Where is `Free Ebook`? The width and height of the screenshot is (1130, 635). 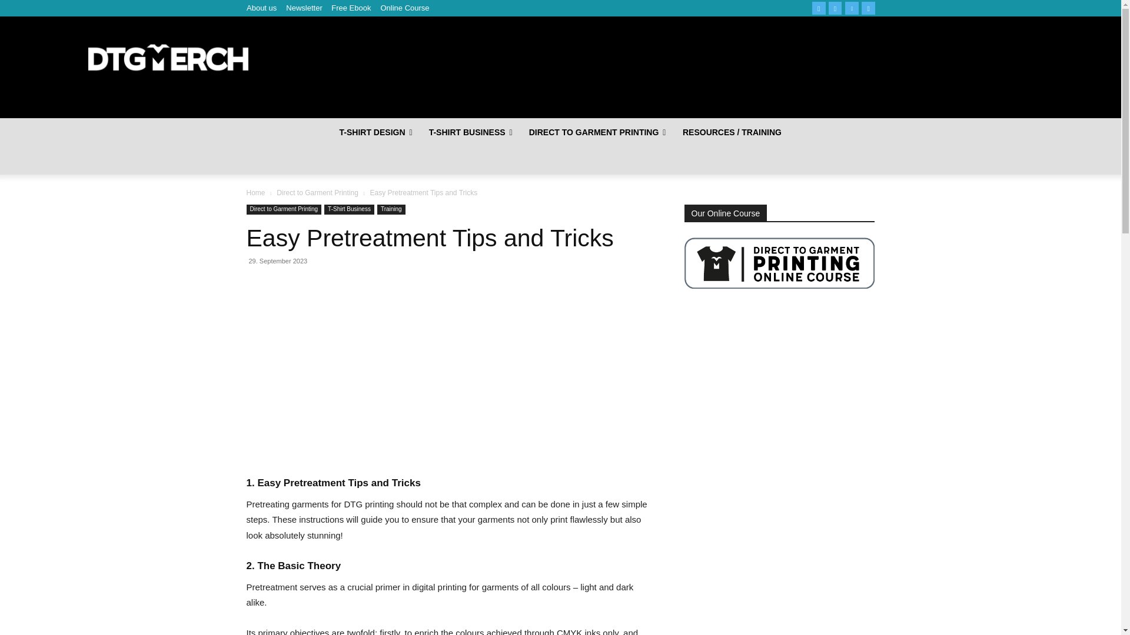 Free Ebook is located at coordinates (351, 8).